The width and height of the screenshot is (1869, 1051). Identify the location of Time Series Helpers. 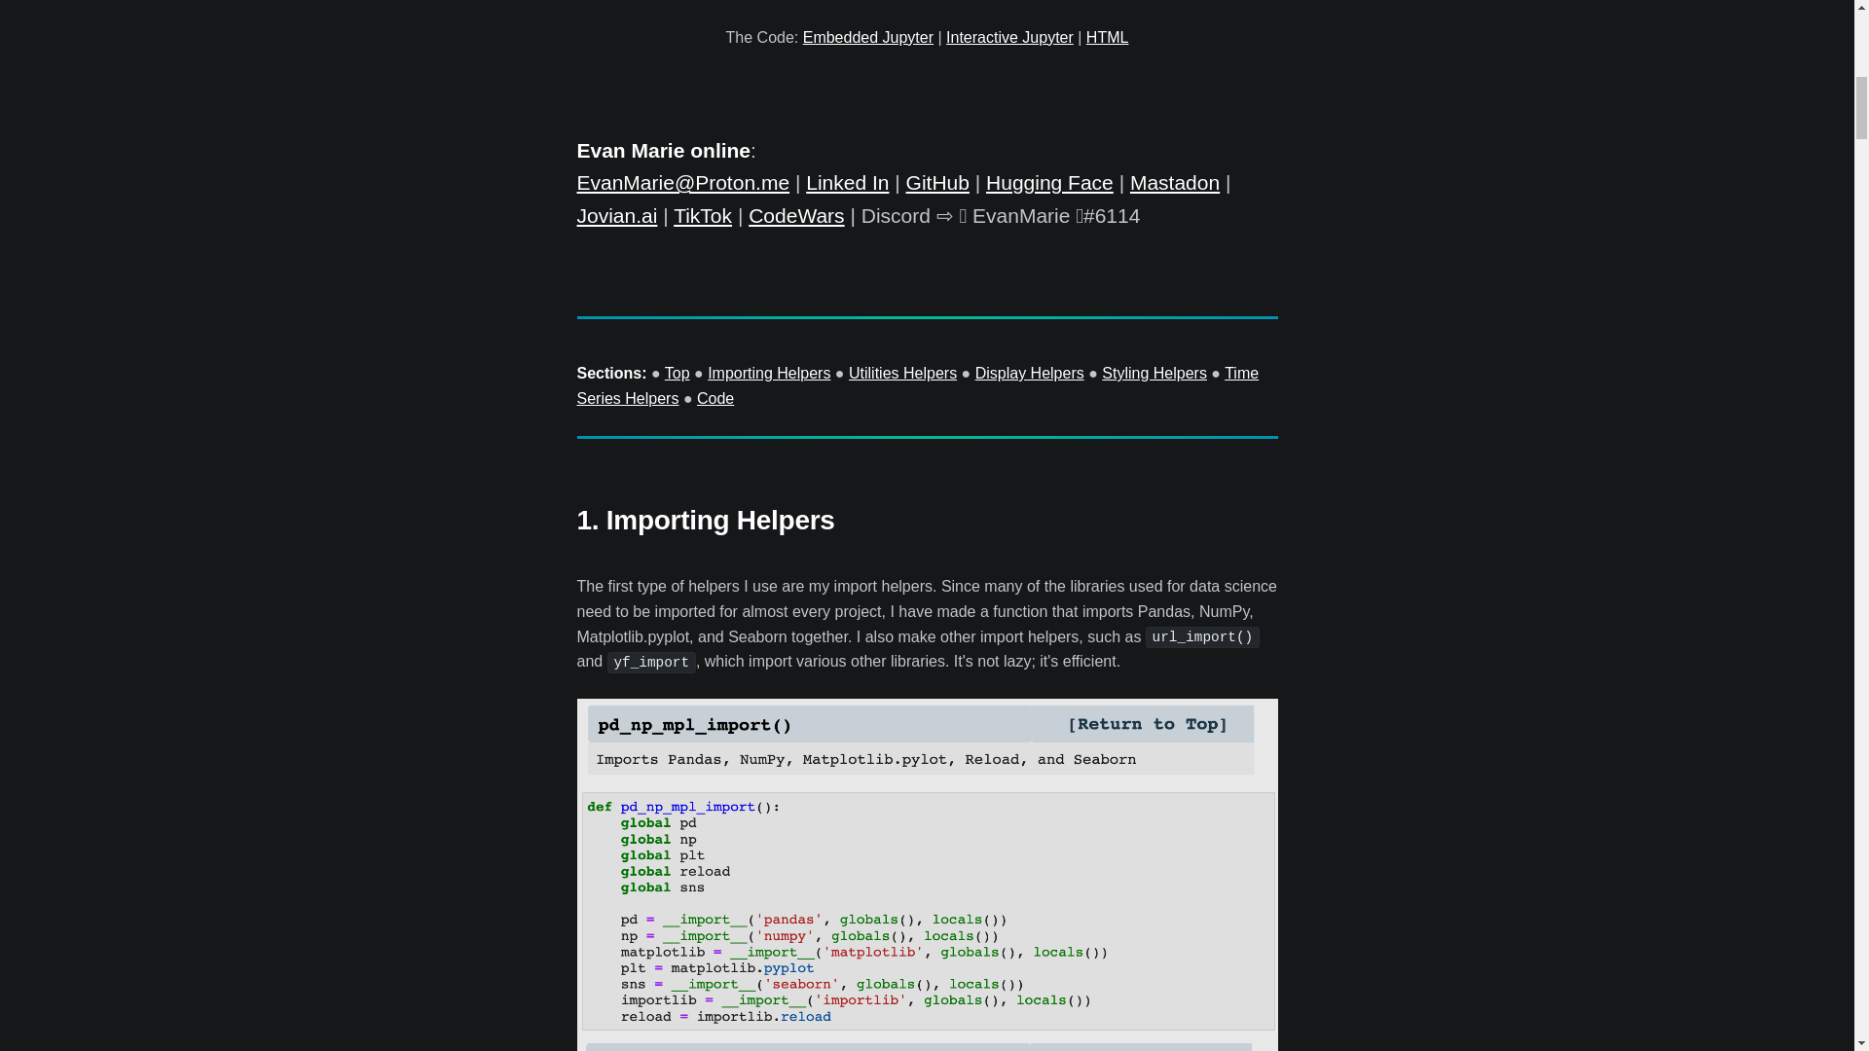
(917, 385).